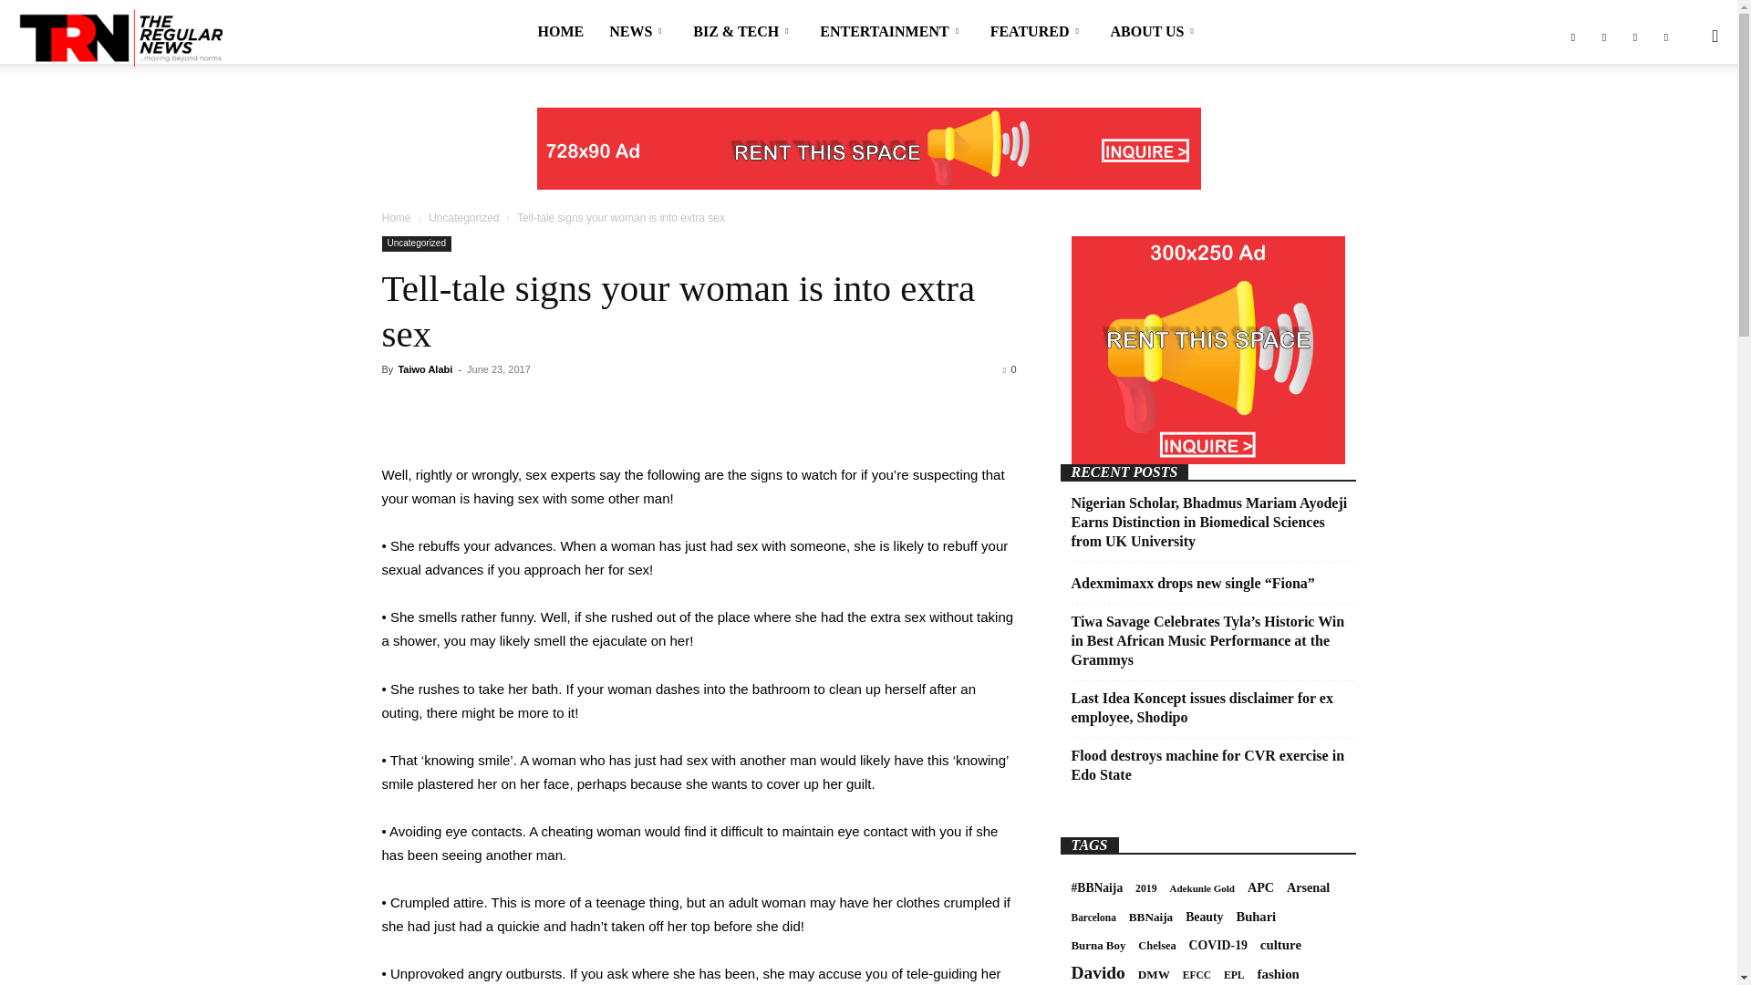 This screenshot has width=1751, height=985. Describe the element at coordinates (1678, 124) in the screenshot. I see `Search` at that location.